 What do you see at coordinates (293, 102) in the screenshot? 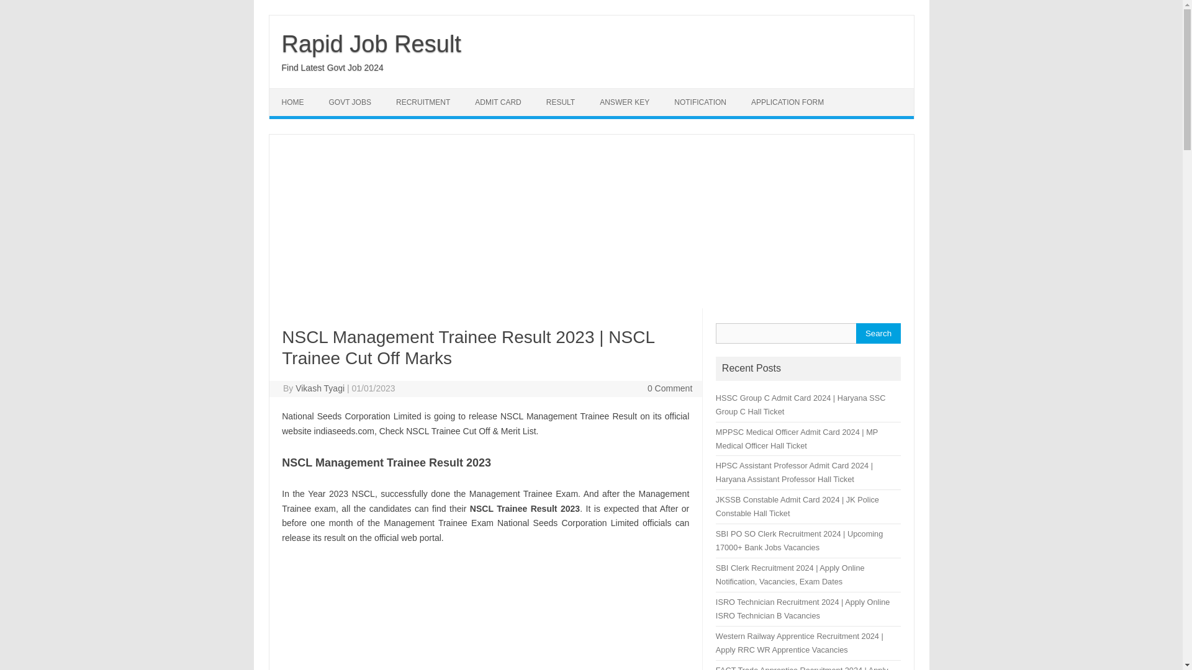
I see `HOME` at bounding box center [293, 102].